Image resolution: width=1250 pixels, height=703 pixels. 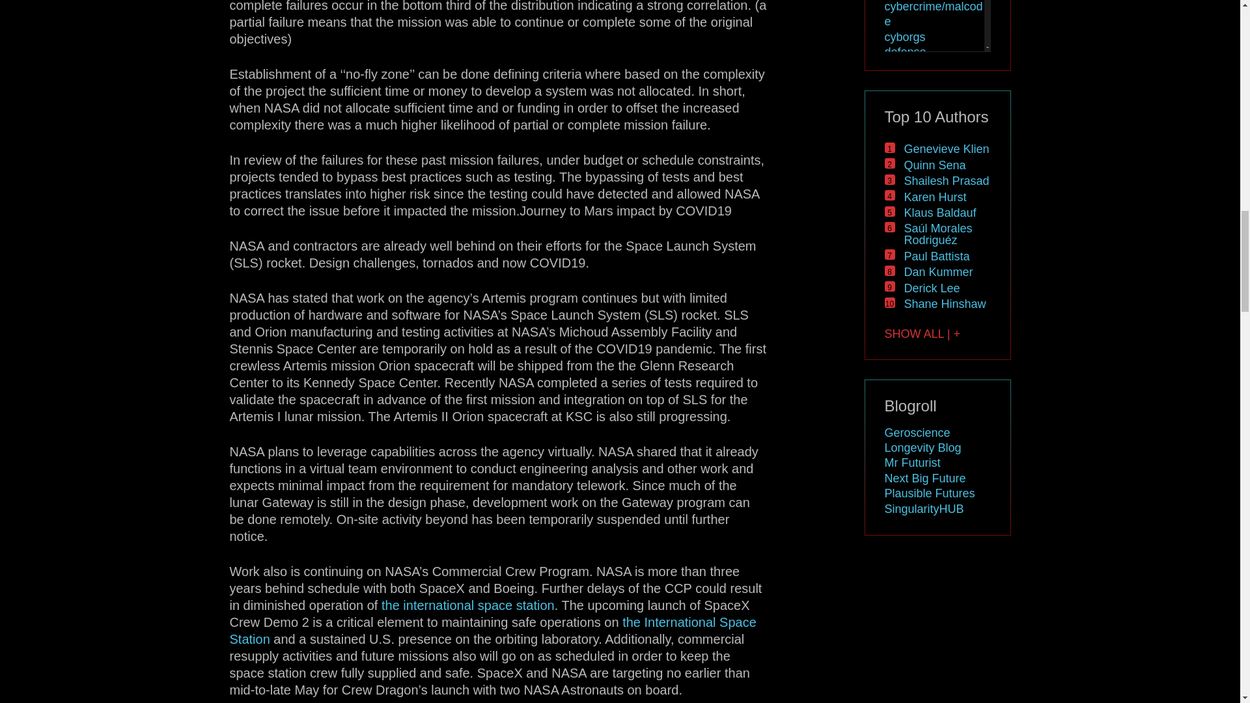 I want to click on 9057 posts by Quinn Sena, so click(x=934, y=165).